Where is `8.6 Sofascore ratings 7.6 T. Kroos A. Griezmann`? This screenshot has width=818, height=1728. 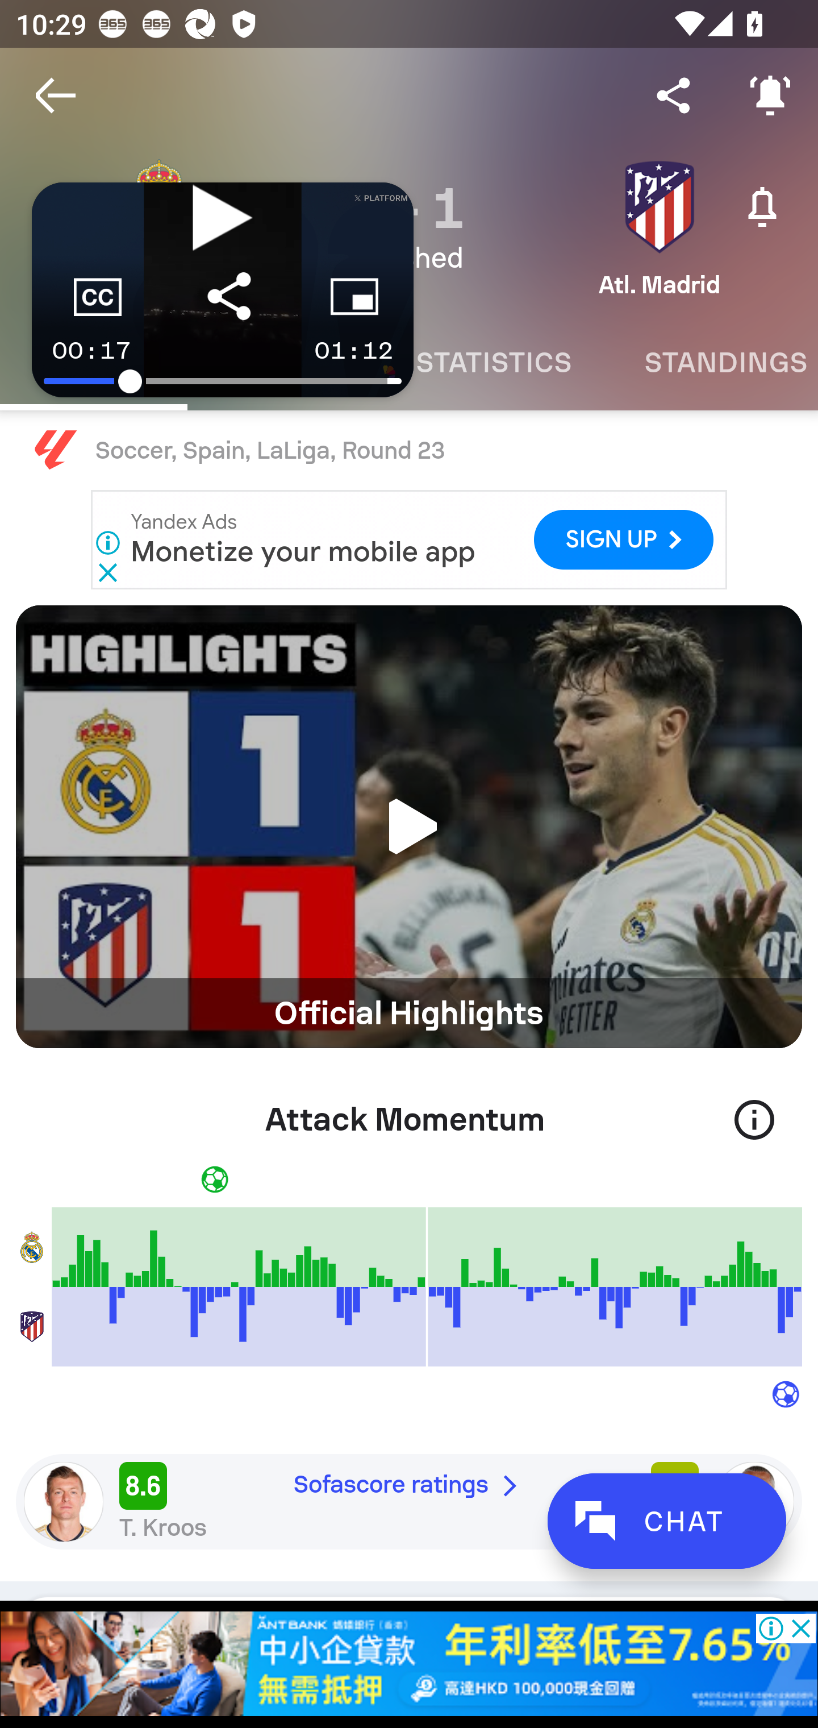
8.6 Sofascore ratings 7.6 T. Kroos A. Griezmann is located at coordinates (409, 1501).